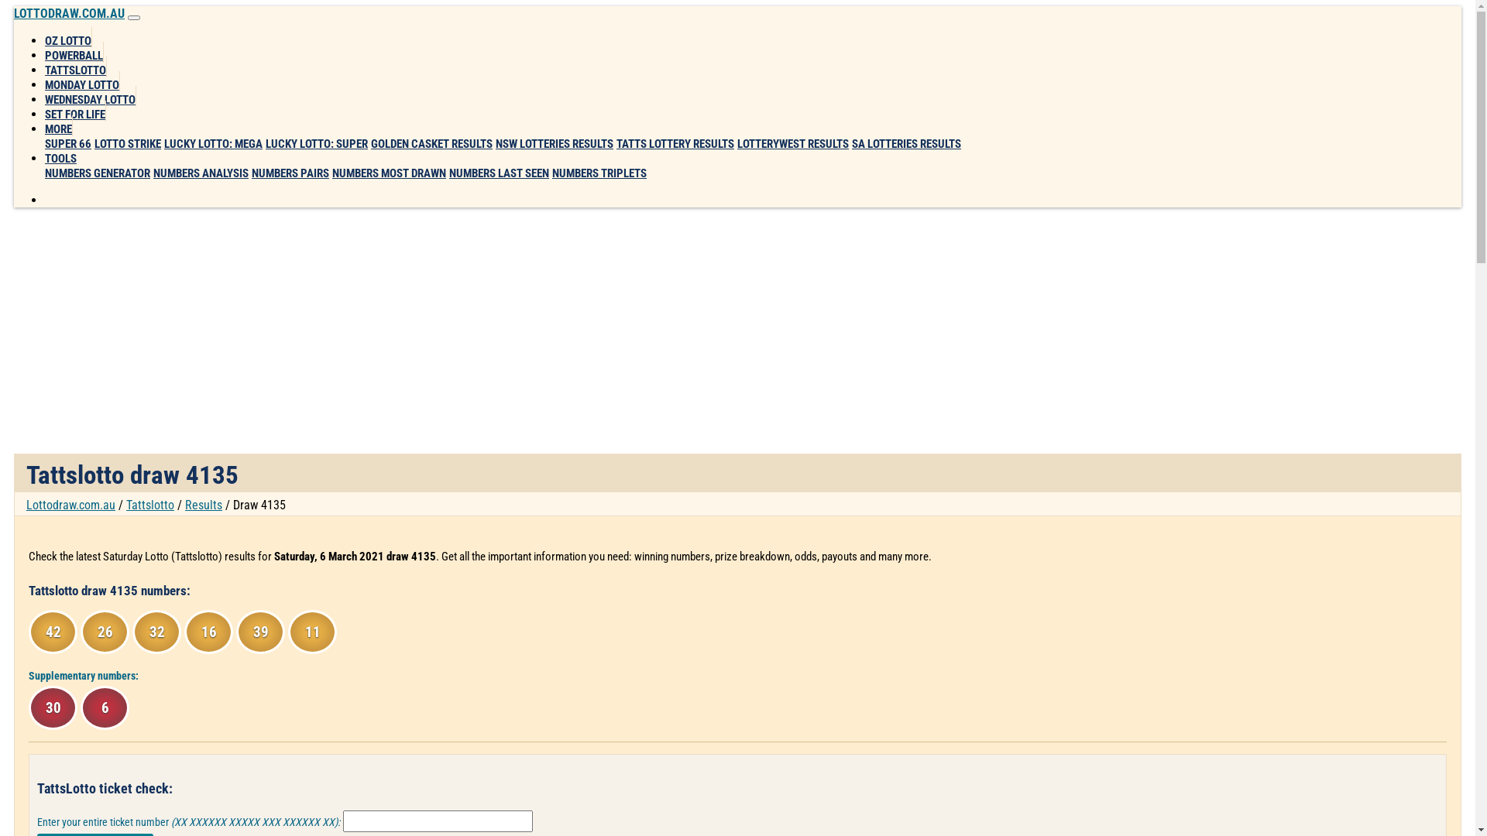 This screenshot has width=1487, height=836. Describe the element at coordinates (317, 144) in the screenshot. I see `LUCKY LOTTO: SUPER` at that location.